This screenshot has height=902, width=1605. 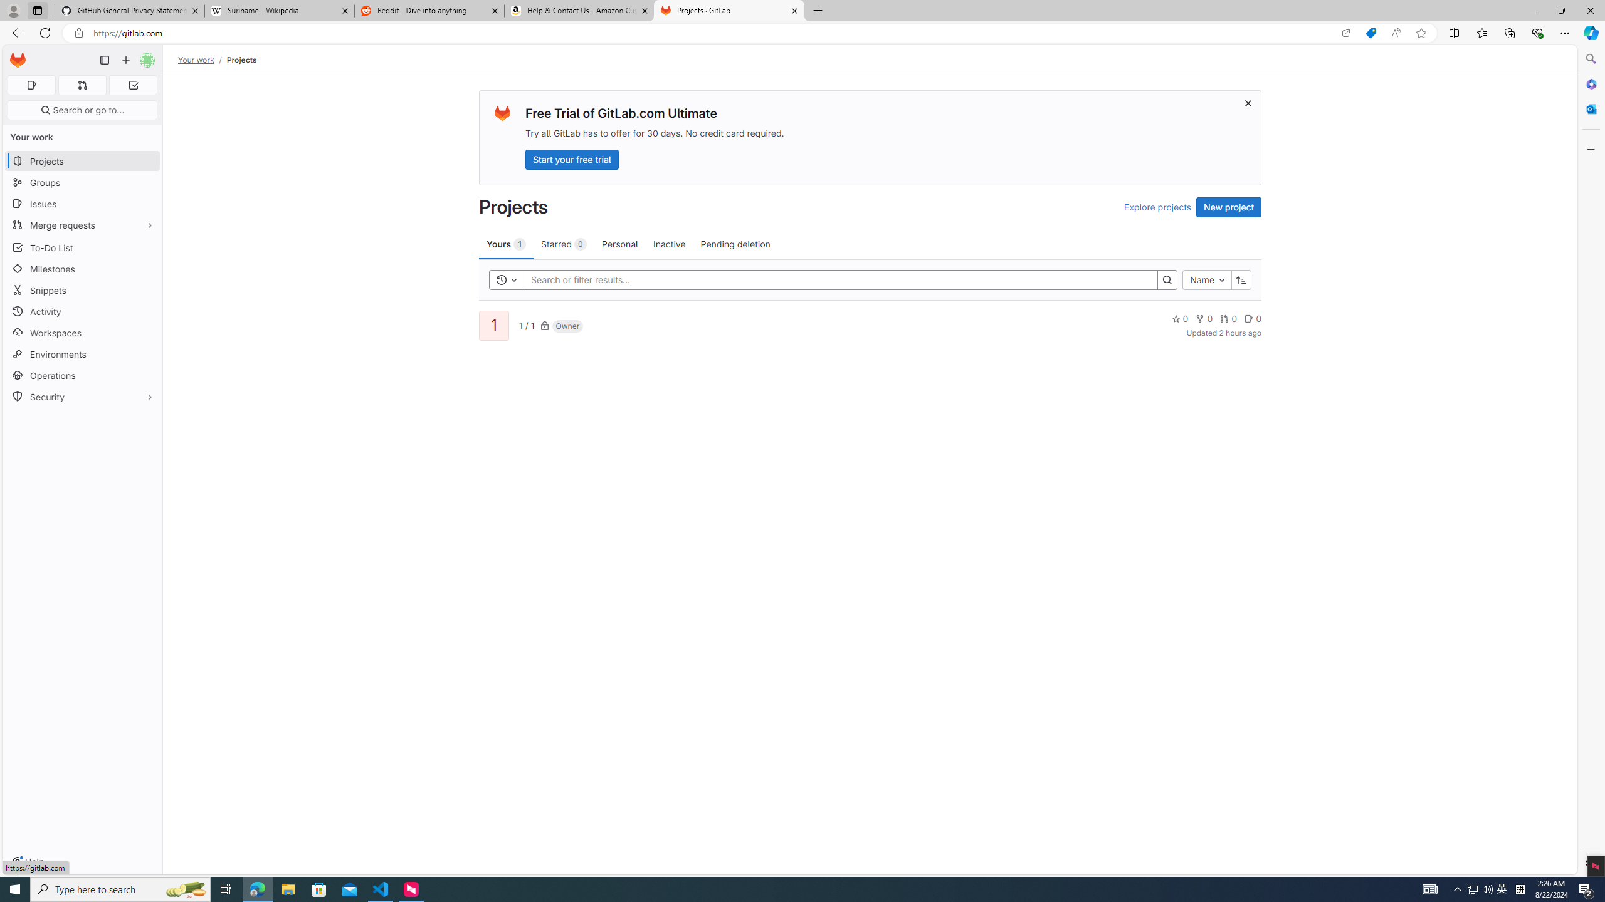 What do you see at coordinates (130, 11) in the screenshot?
I see `GitHub General Privacy Statement - GitHub Docs` at bounding box center [130, 11].